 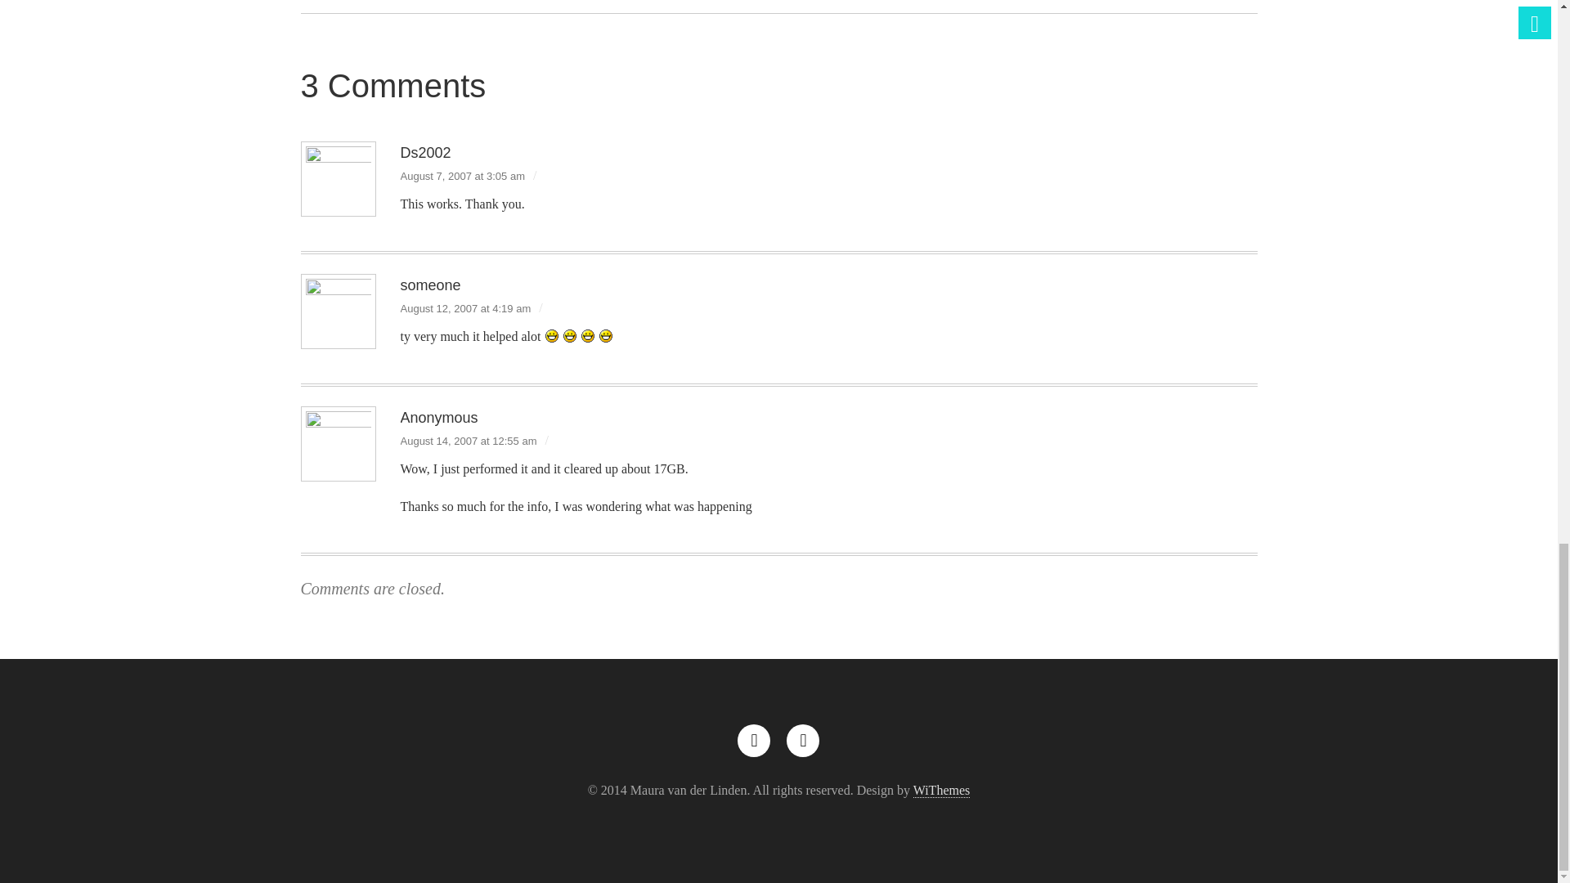 I want to click on August 12, 2007 at 4:19 am, so click(x=466, y=308).